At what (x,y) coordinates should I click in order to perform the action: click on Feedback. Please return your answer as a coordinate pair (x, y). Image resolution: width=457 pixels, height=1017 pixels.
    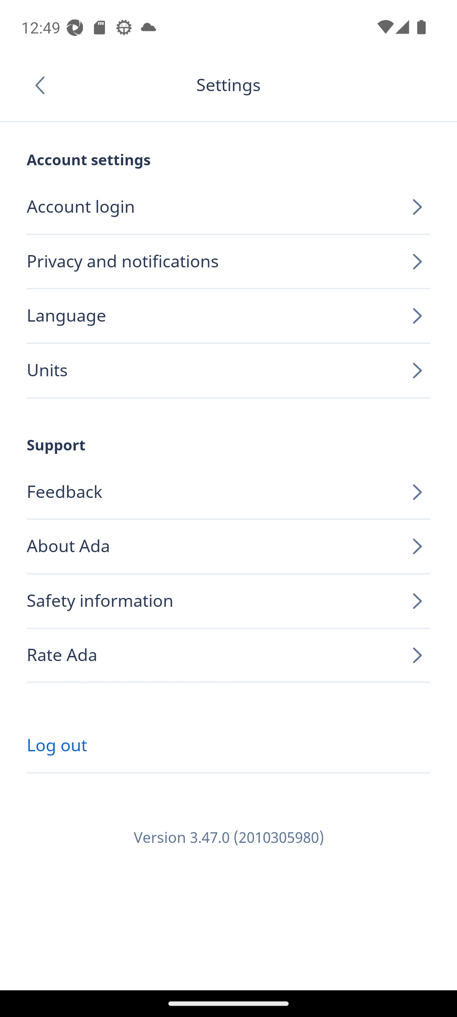
    Looking at the image, I should click on (228, 492).